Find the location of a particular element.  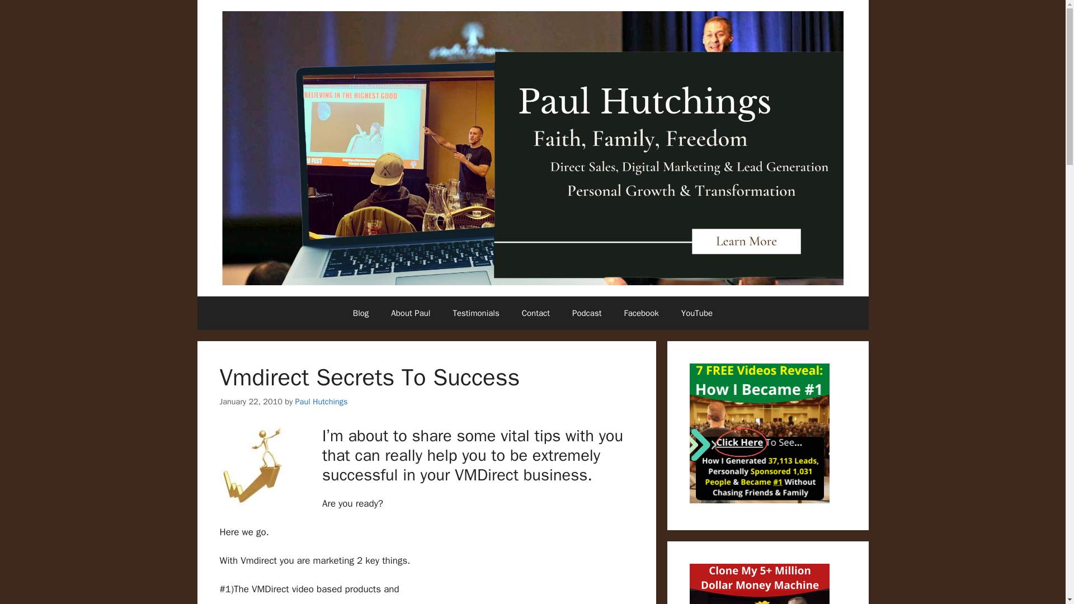

Testimonials is located at coordinates (475, 313).